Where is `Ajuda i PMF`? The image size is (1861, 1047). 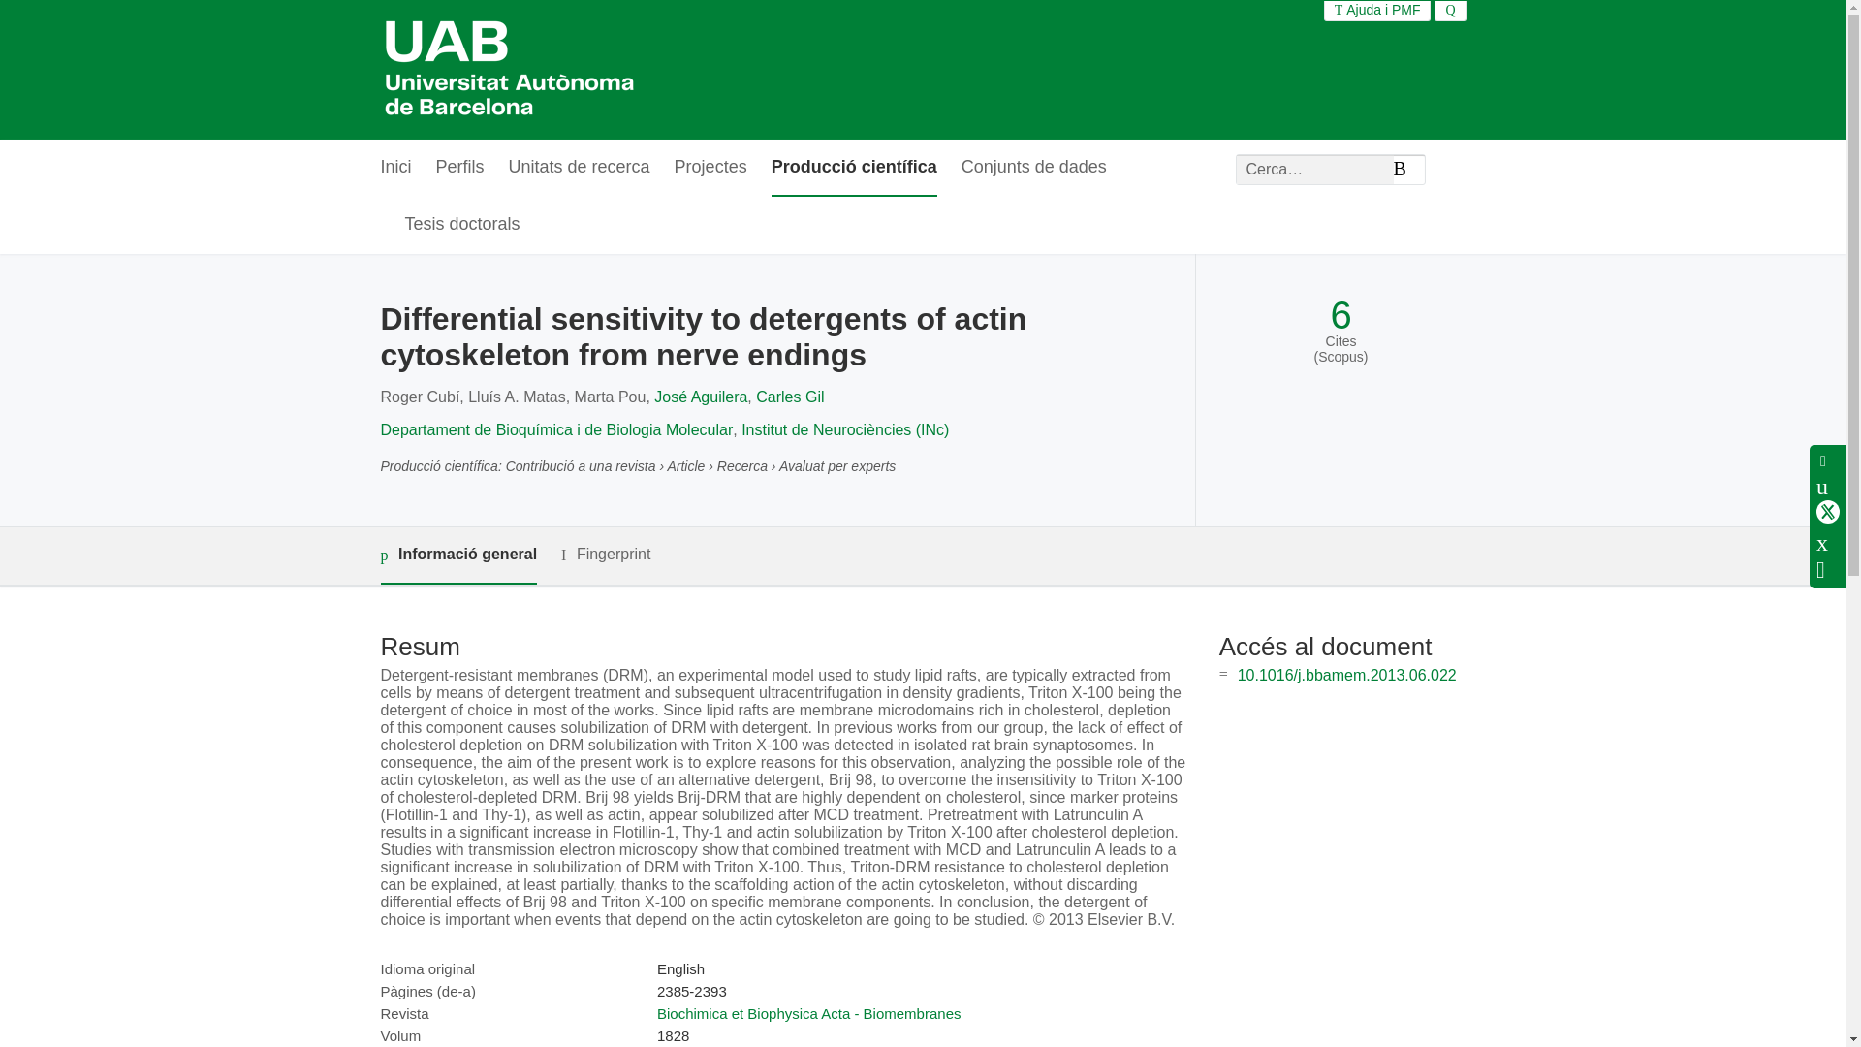 Ajuda i PMF is located at coordinates (1378, 10).